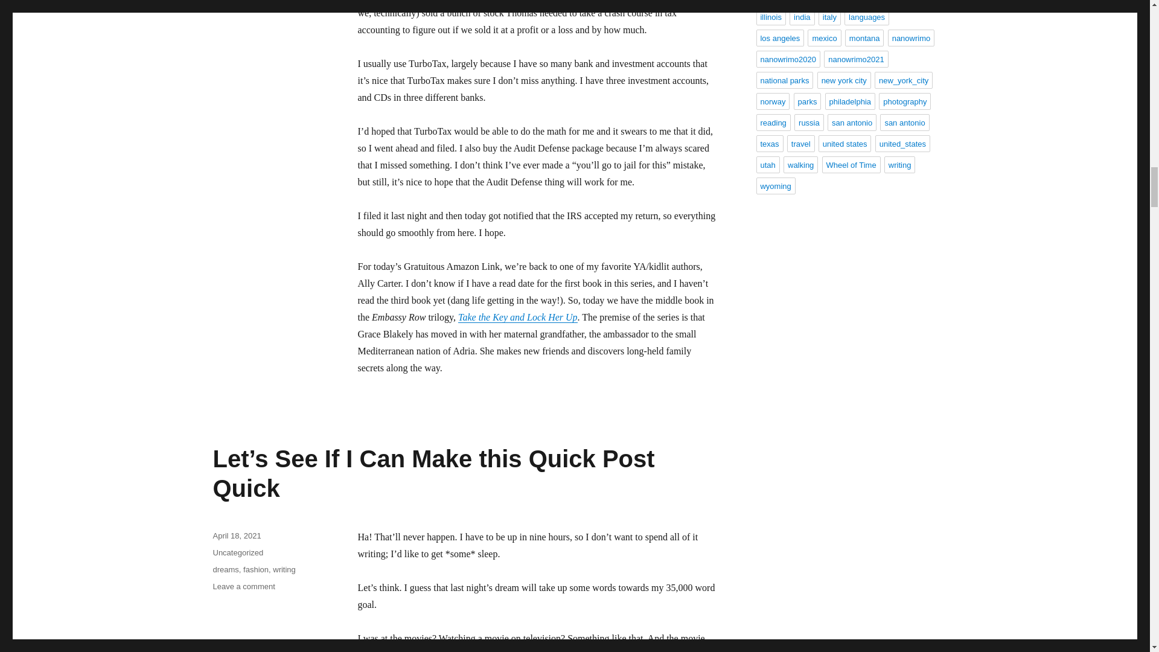 Image resolution: width=1159 pixels, height=652 pixels. What do you see at coordinates (256, 570) in the screenshot?
I see `fashion` at bounding box center [256, 570].